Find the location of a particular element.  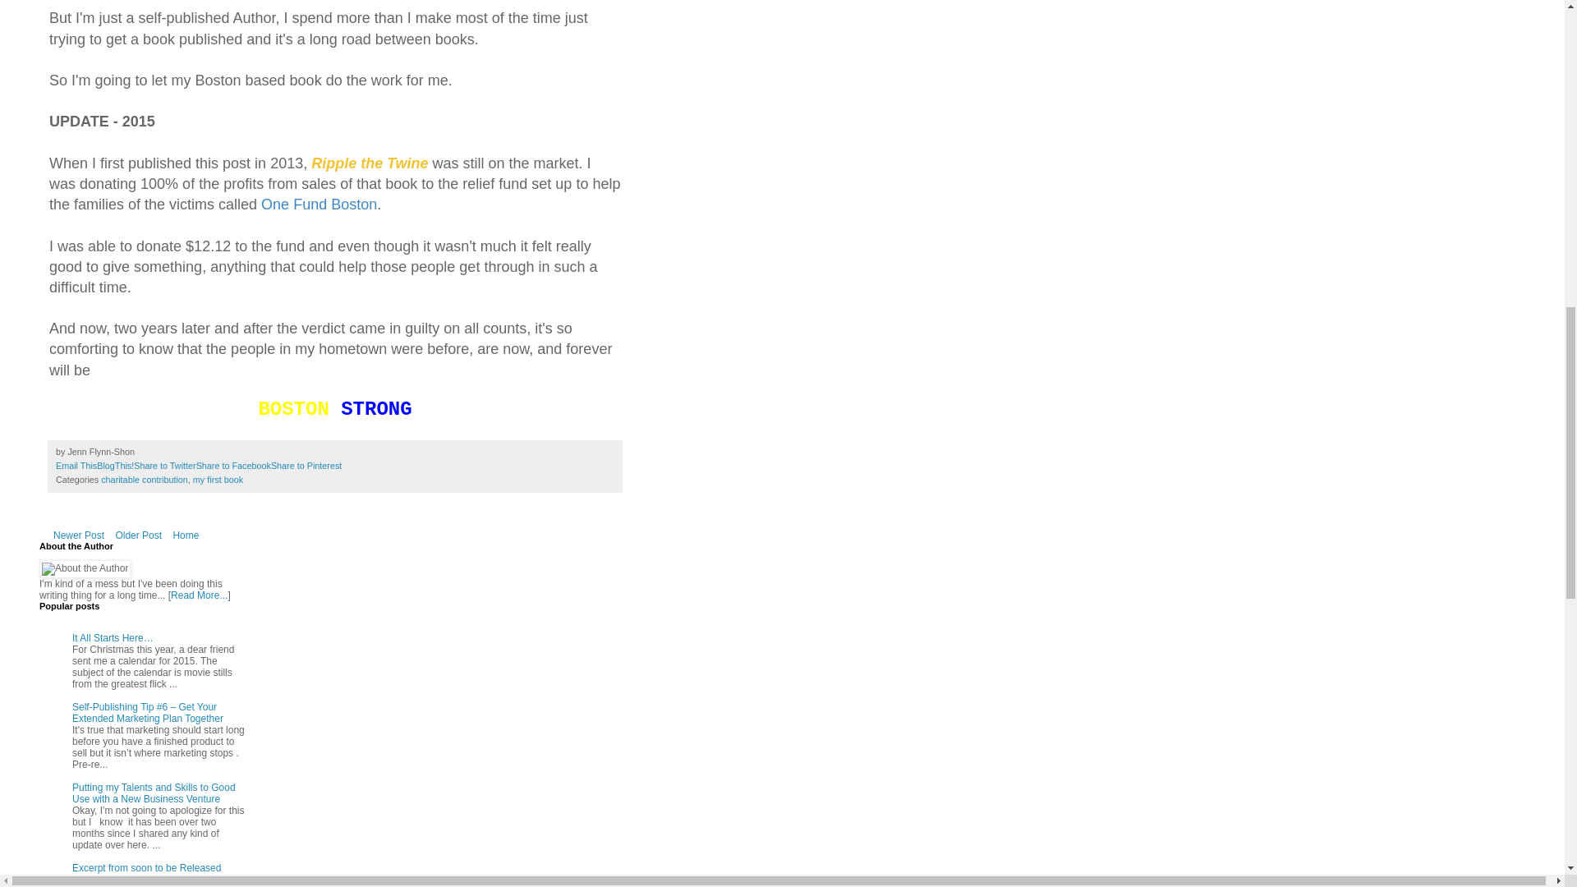

One Fund Boston is located at coordinates (319, 204).